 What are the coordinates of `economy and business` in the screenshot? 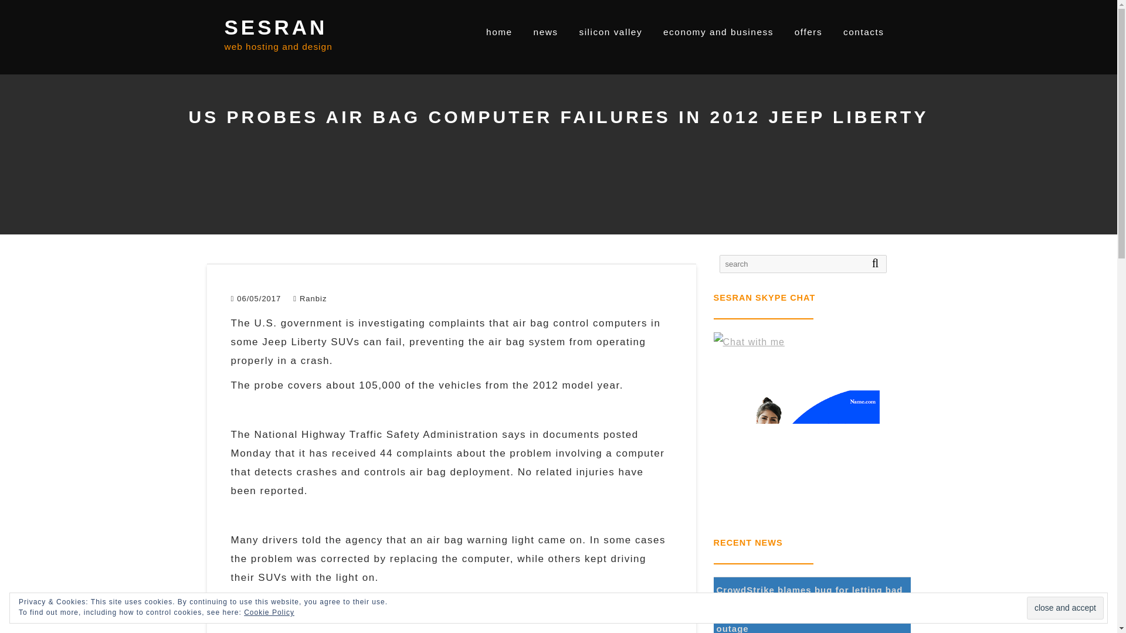 It's located at (718, 32).